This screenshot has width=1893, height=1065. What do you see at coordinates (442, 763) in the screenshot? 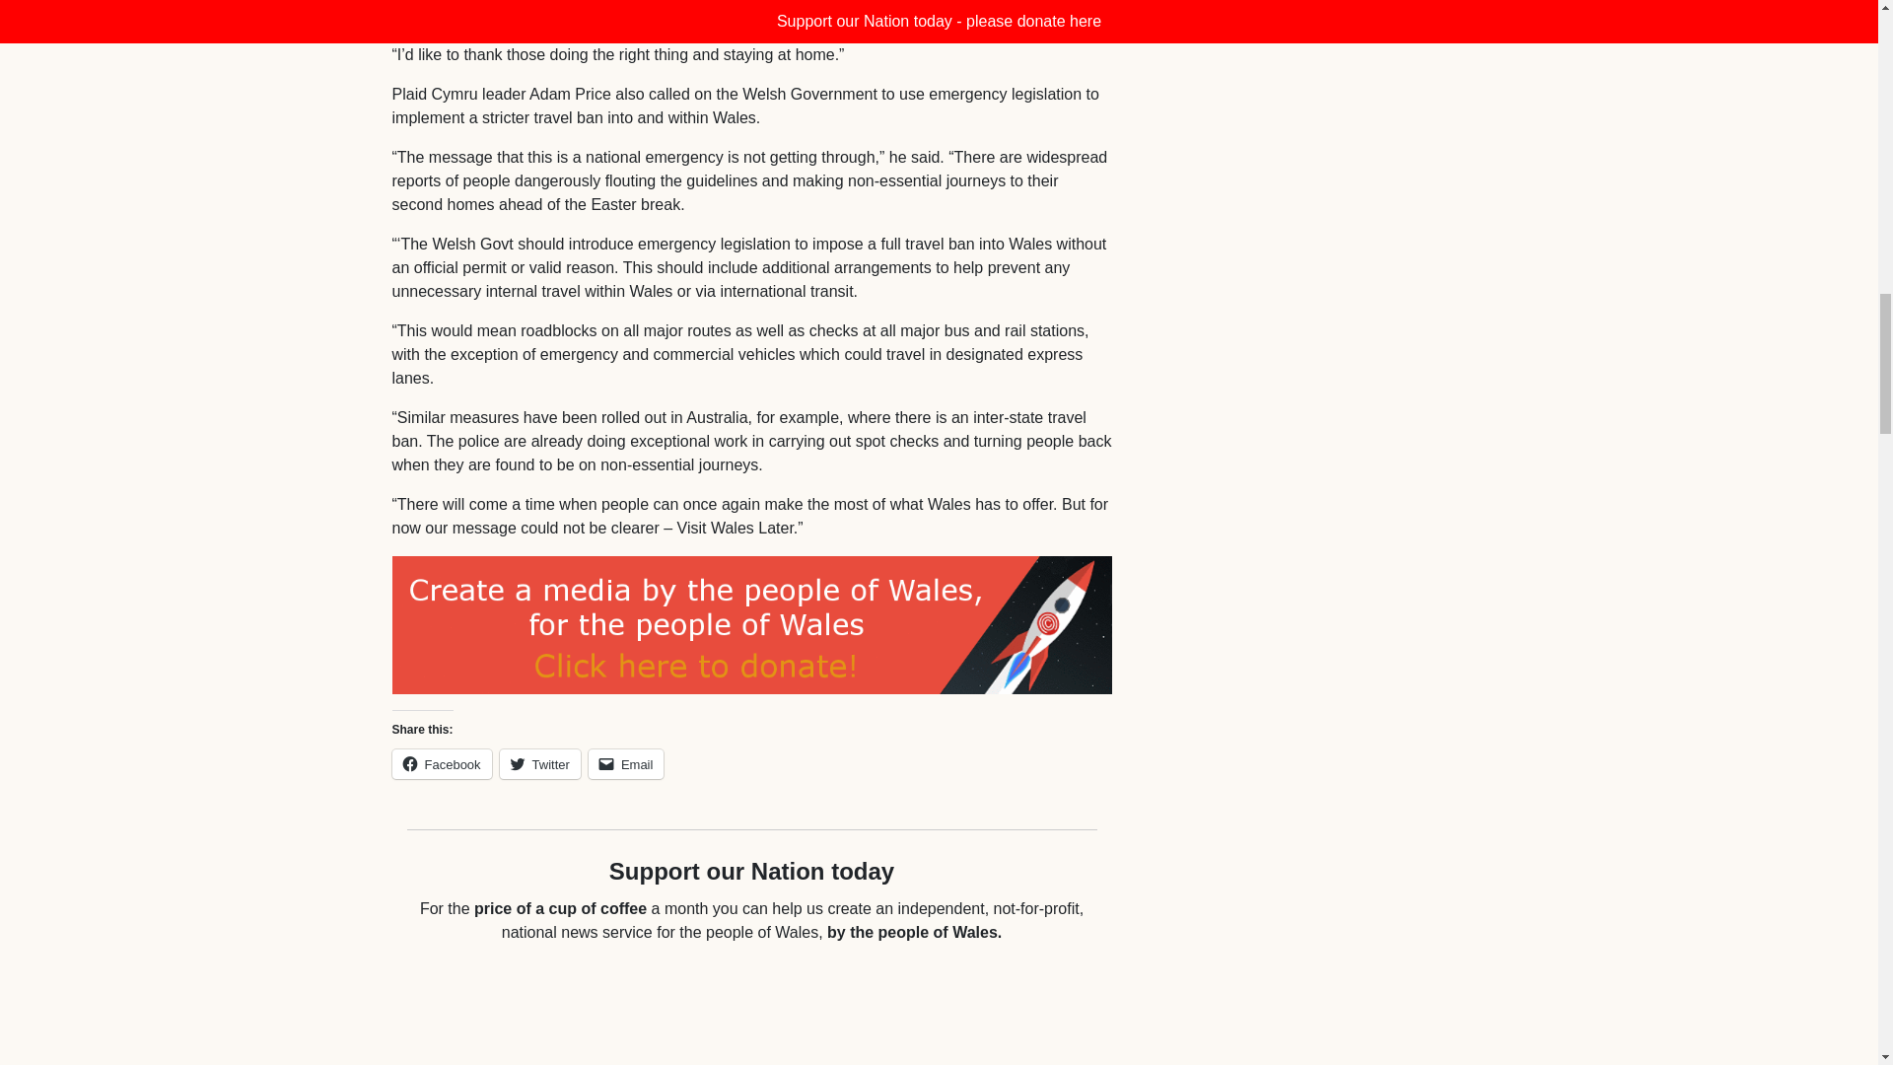
I see `Click to share on Facebook` at bounding box center [442, 763].